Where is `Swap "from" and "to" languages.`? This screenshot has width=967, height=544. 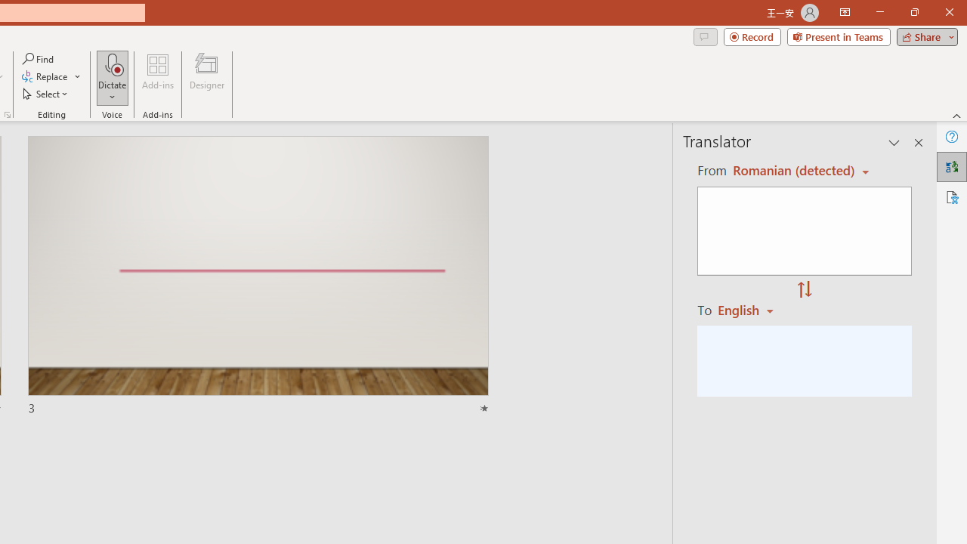
Swap "from" and "to" languages. is located at coordinates (805, 290).